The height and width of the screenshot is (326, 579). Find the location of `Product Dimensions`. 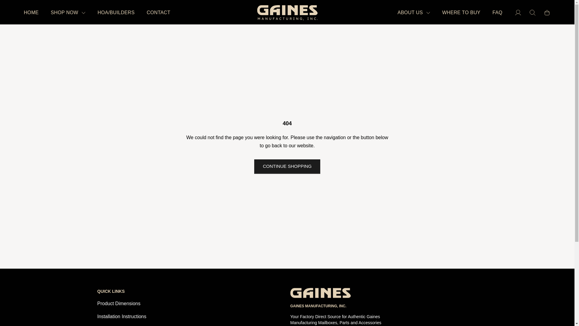

Product Dimensions is located at coordinates (119, 303).